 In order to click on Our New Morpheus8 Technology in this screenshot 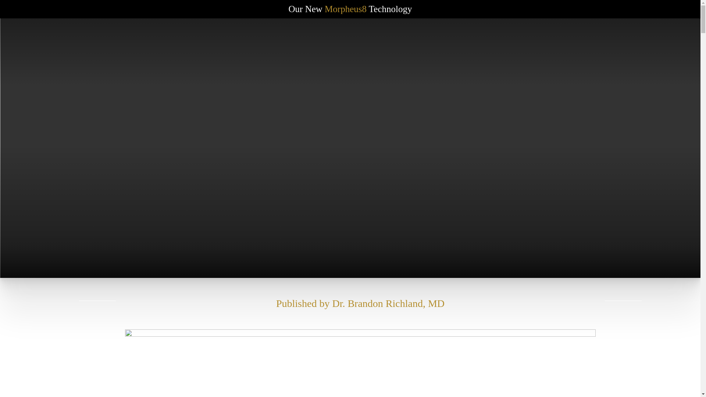, I will do `click(350, 9)`.